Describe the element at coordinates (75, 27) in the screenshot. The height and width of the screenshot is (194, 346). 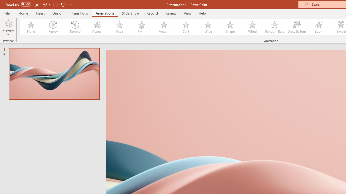
I see `Rewind` at that location.